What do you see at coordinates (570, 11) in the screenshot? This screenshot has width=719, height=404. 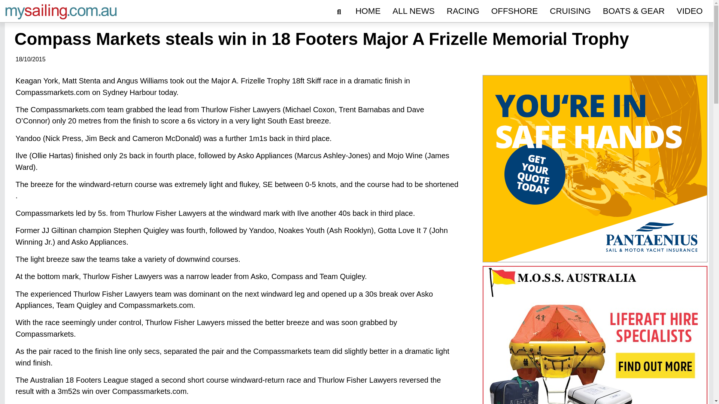 I see `CRUISING` at bounding box center [570, 11].